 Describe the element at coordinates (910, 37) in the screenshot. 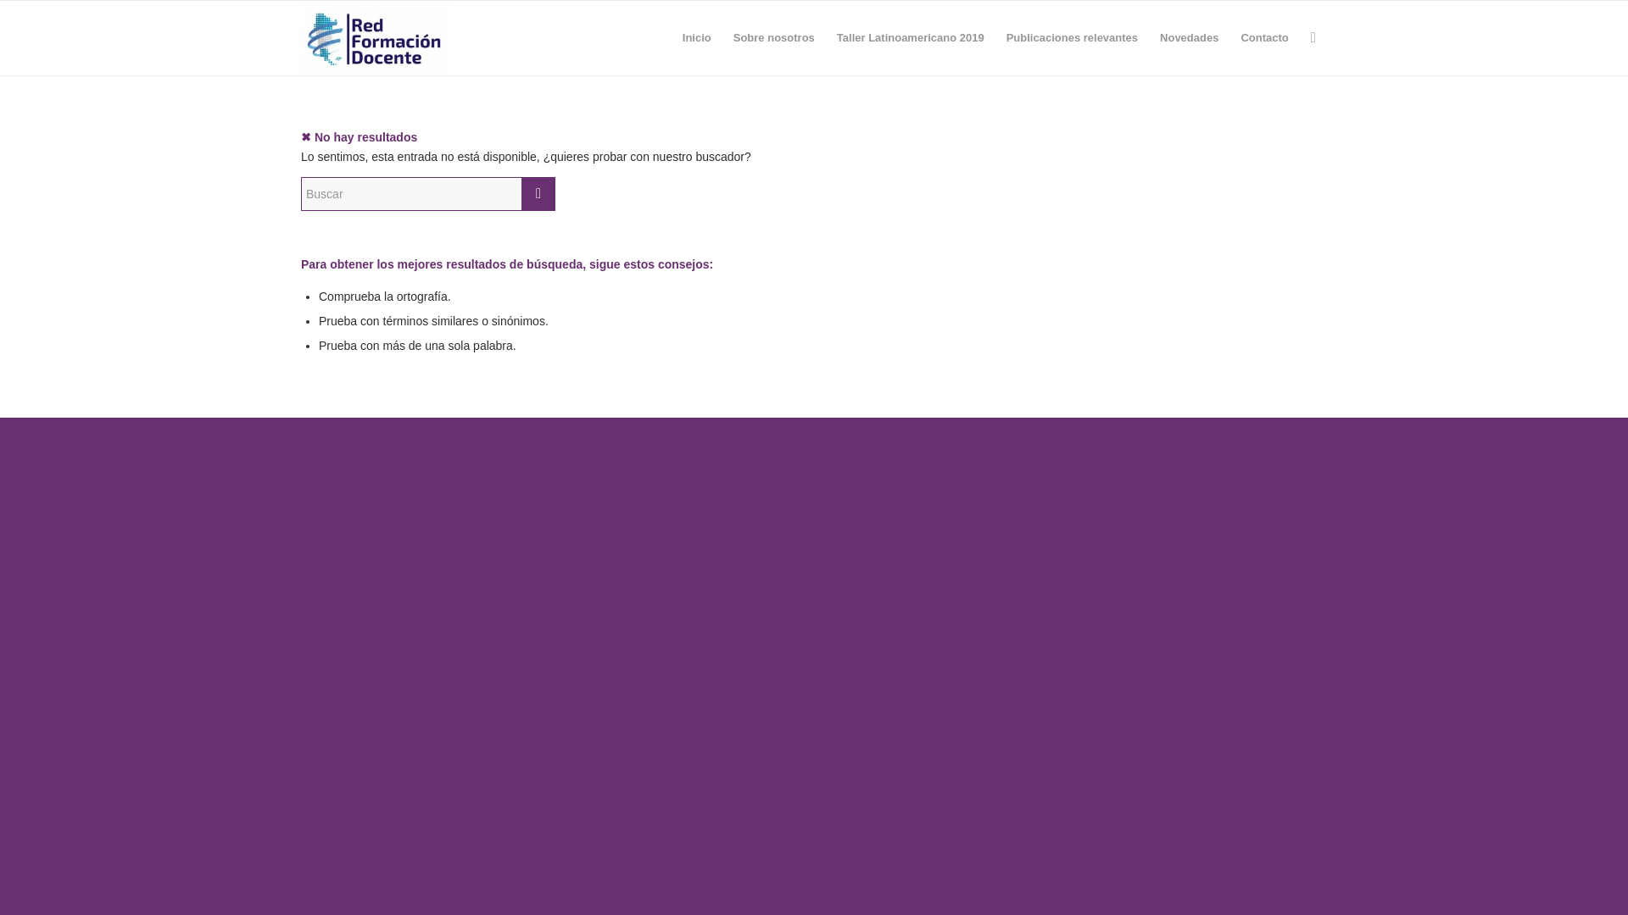

I see `Taller Latinoamericano 2019` at that location.